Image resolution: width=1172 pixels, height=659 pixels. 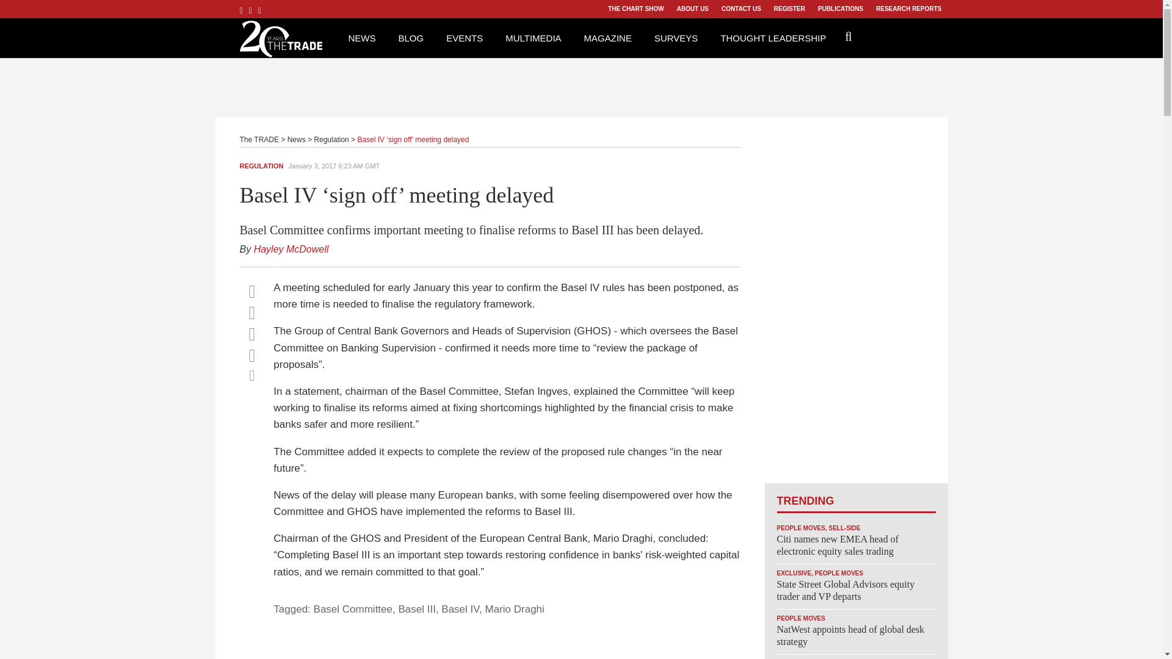 What do you see at coordinates (692, 9) in the screenshot?
I see `ABOUT US` at bounding box center [692, 9].